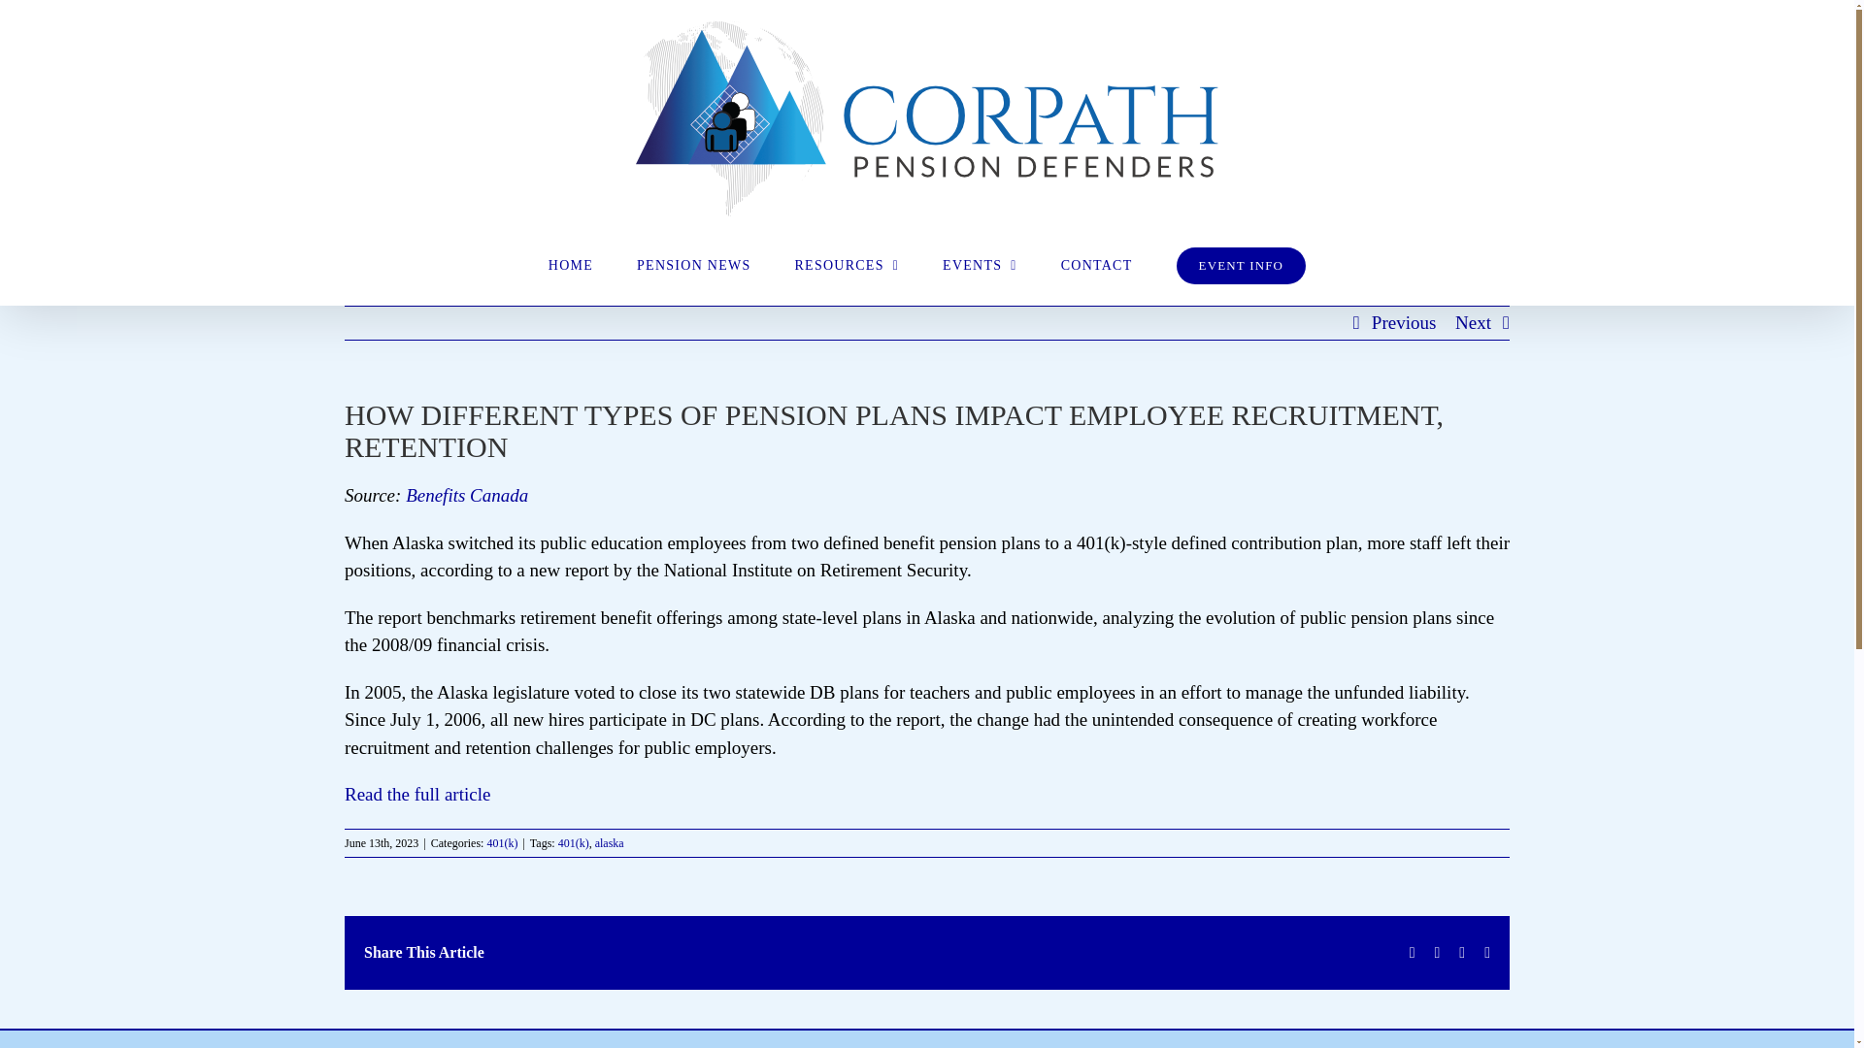 The image size is (1864, 1048). Describe the element at coordinates (570, 266) in the screenshot. I see `HOME` at that location.